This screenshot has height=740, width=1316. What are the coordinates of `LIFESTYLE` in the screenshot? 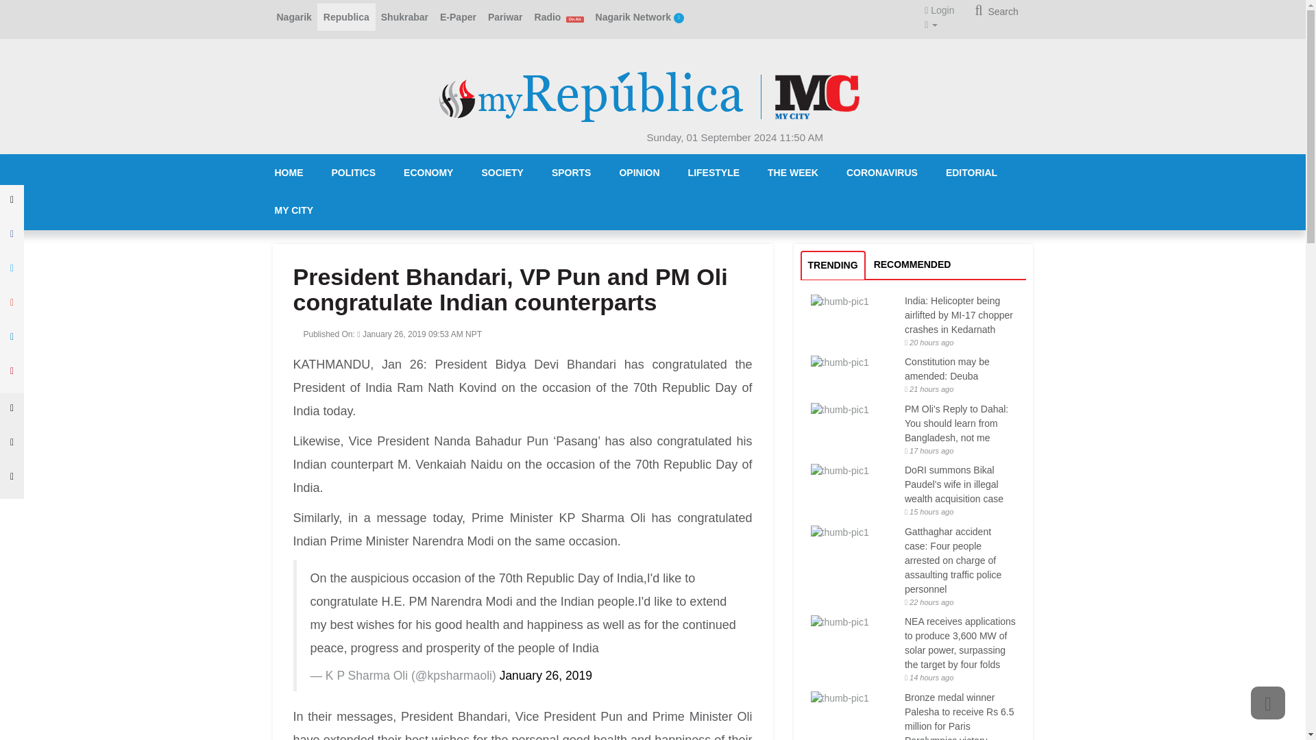 It's located at (714, 173).